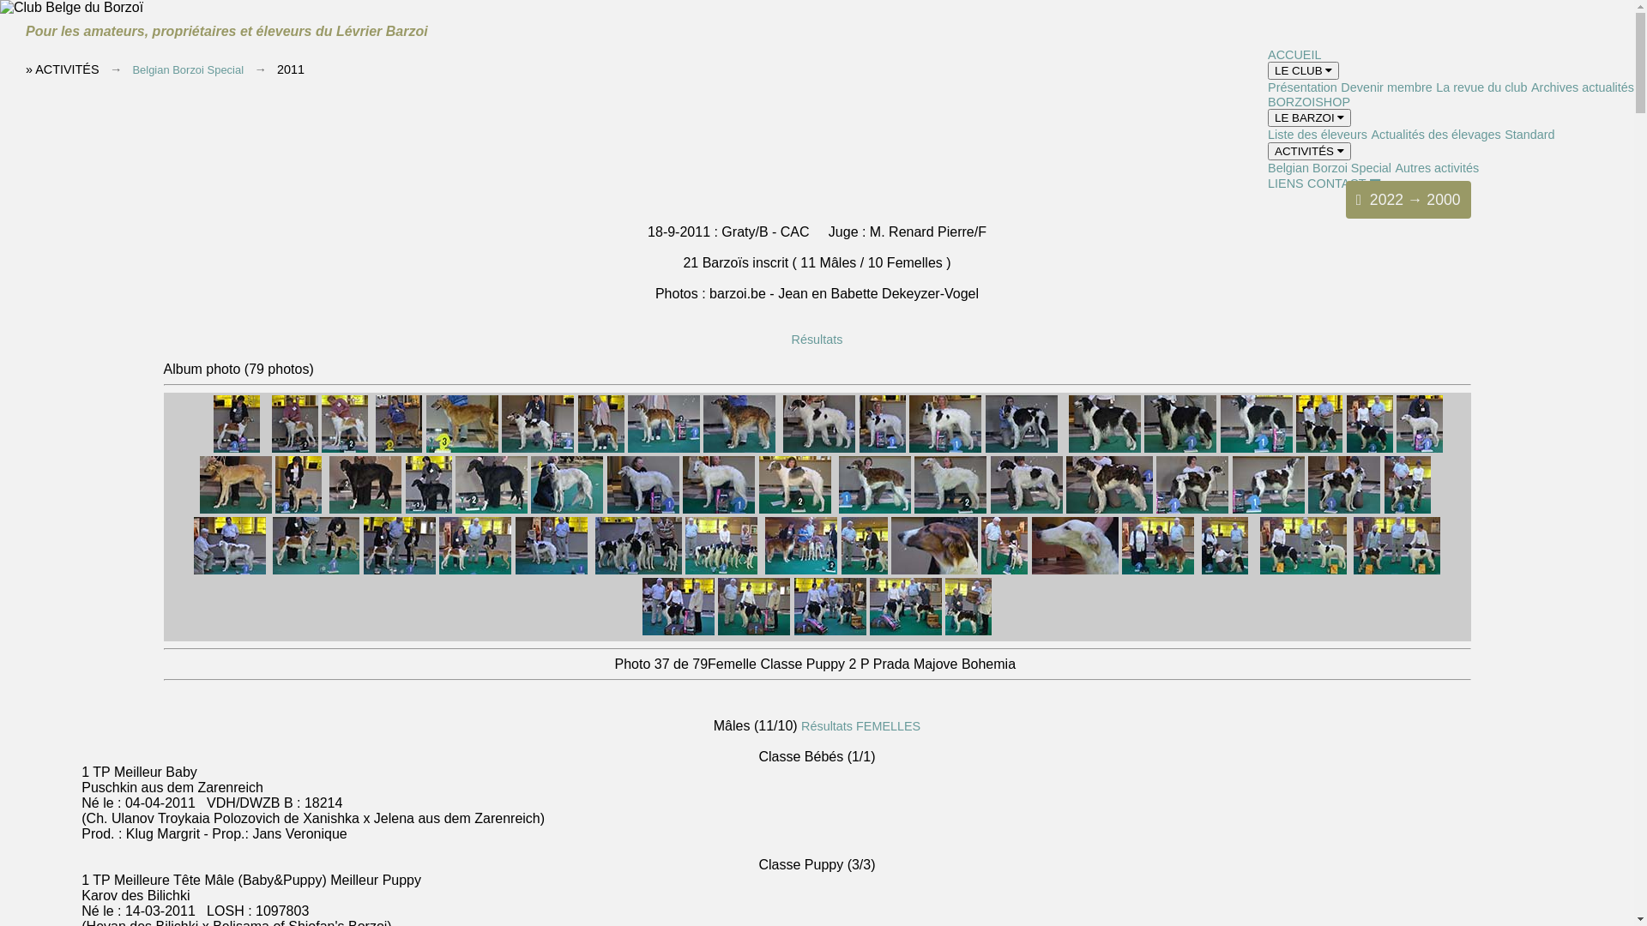 This screenshot has width=1647, height=926. What do you see at coordinates (1304, 70) in the screenshot?
I see `LE CLUB` at bounding box center [1304, 70].